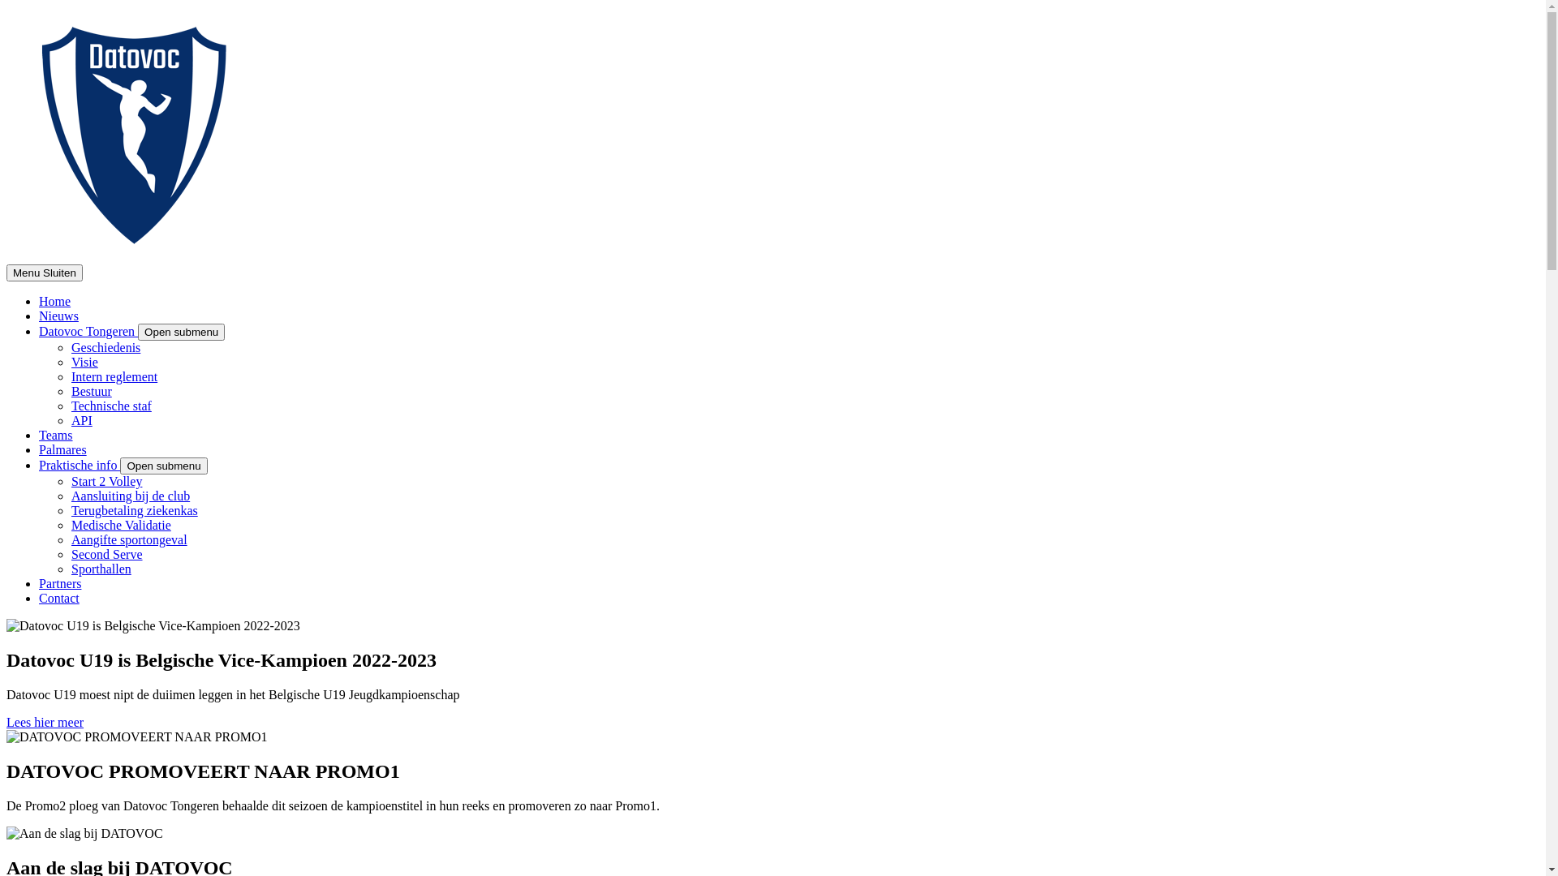 The height and width of the screenshot is (876, 1558). Describe the element at coordinates (105, 347) in the screenshot. I see `Geschiedenis` at that location.